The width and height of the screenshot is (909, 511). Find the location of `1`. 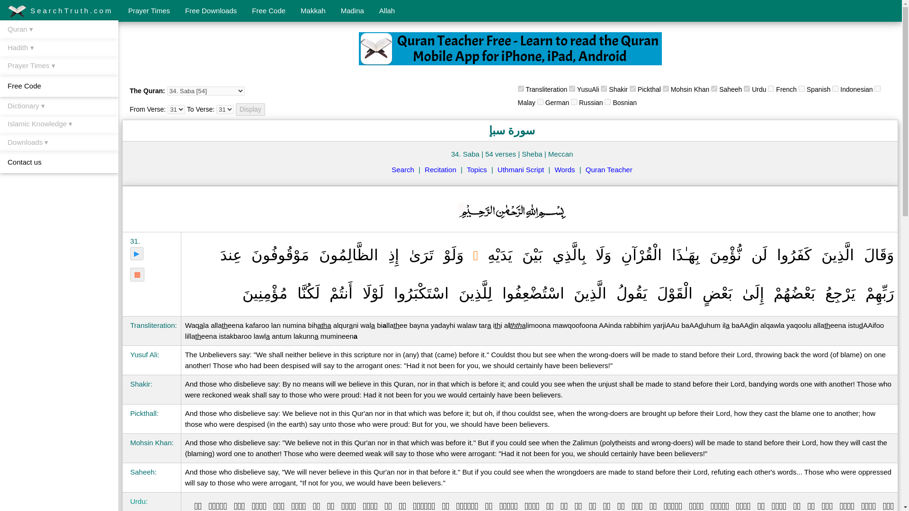

1 is located at coordinates (714, 89).